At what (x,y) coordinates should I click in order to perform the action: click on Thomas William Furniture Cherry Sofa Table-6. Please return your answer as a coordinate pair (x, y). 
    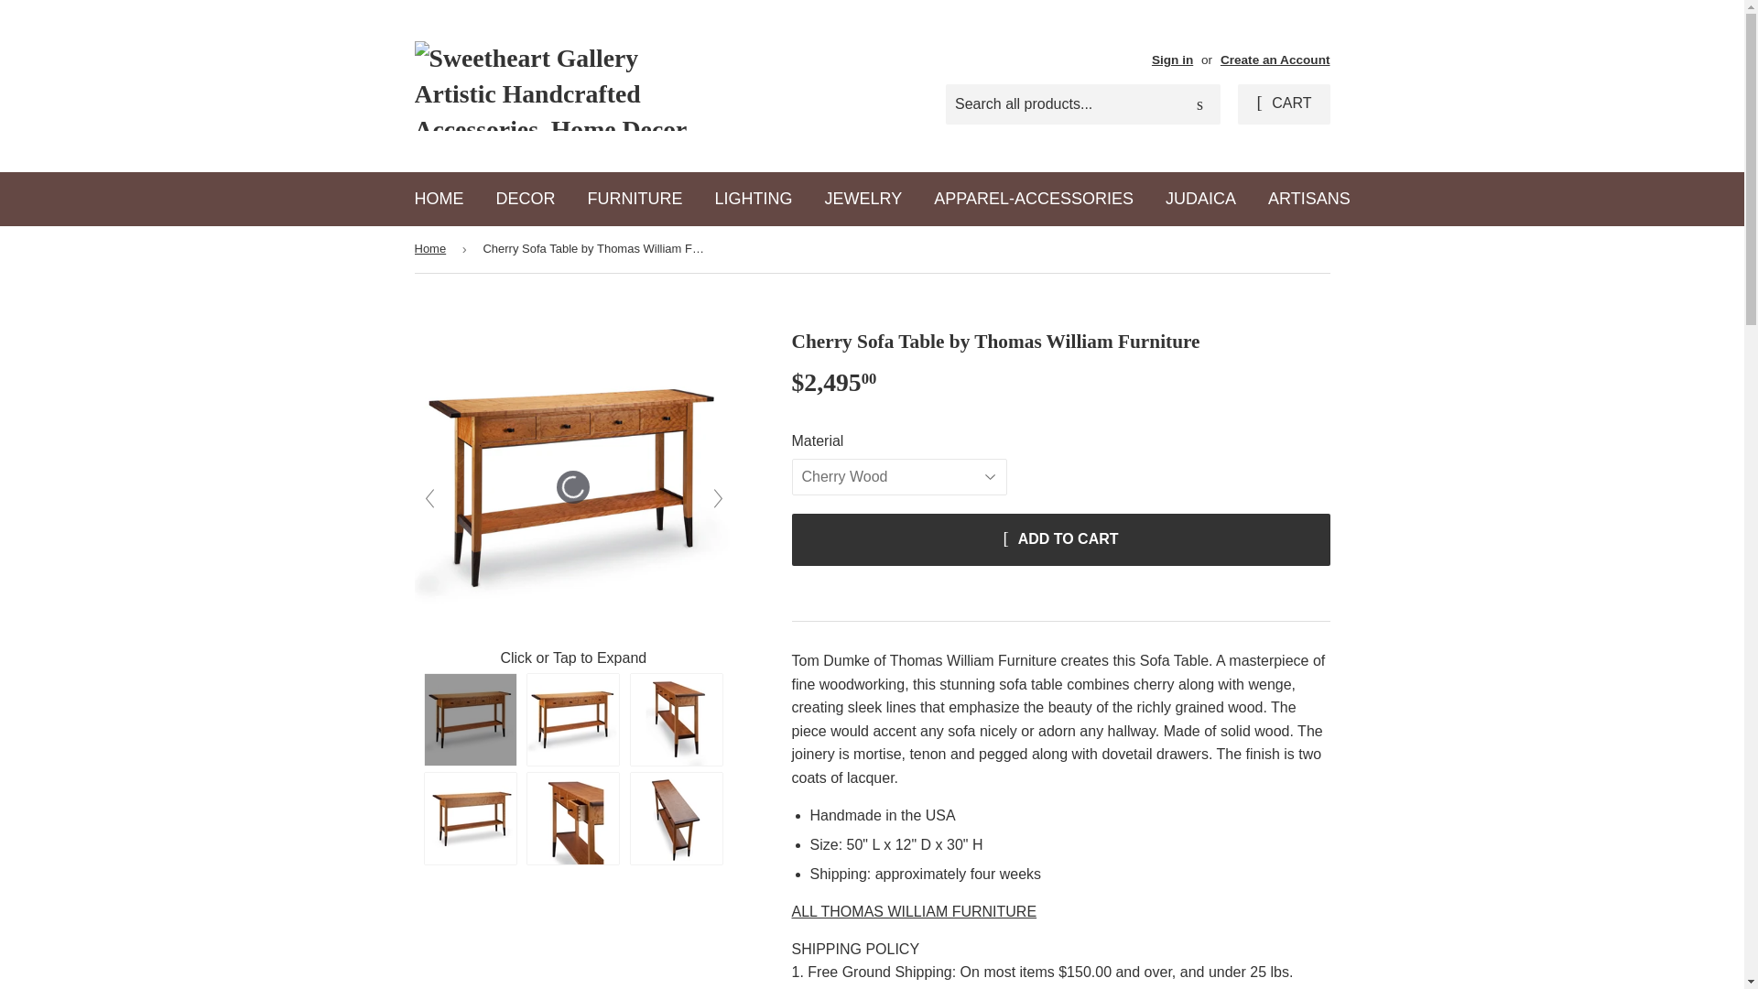
    Looking at the image, I should click on (573, 818).